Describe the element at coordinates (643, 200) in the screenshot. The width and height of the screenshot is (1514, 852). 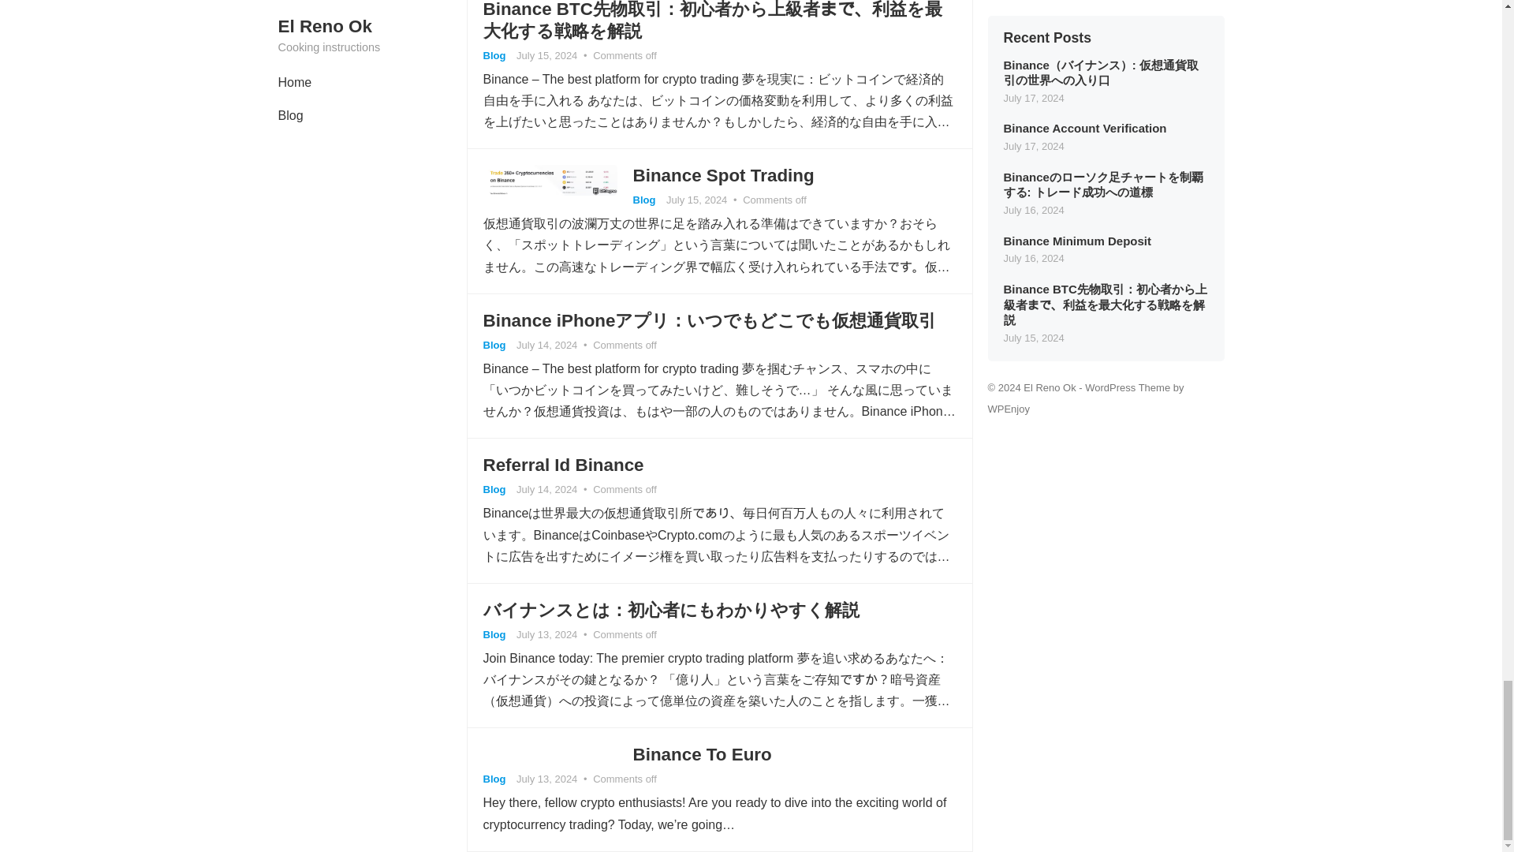
I see `Blog` at that location.